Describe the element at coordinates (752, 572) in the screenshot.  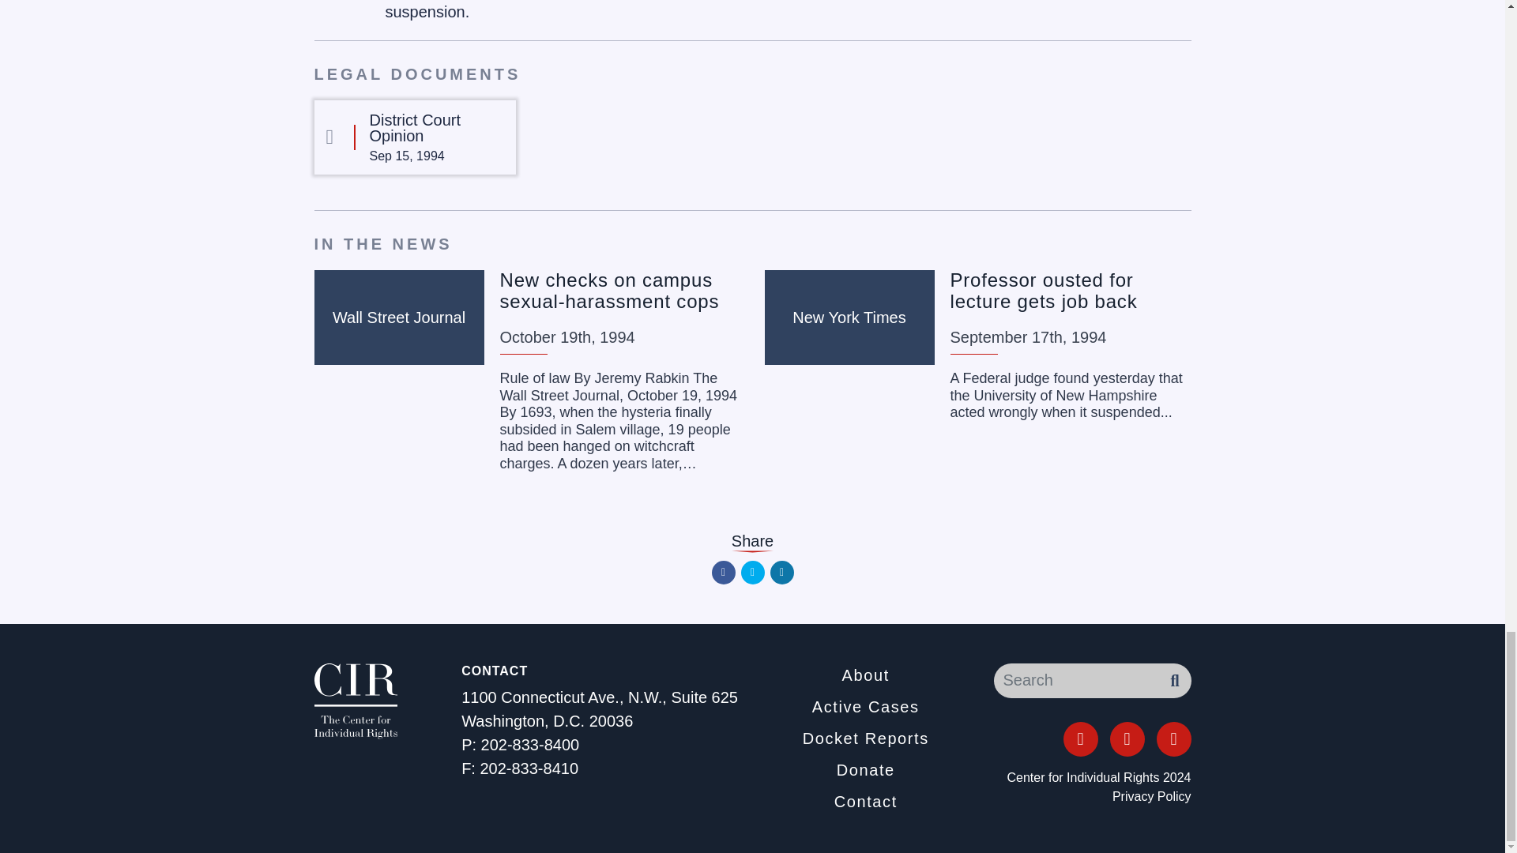
I see `Twitter` at that location.